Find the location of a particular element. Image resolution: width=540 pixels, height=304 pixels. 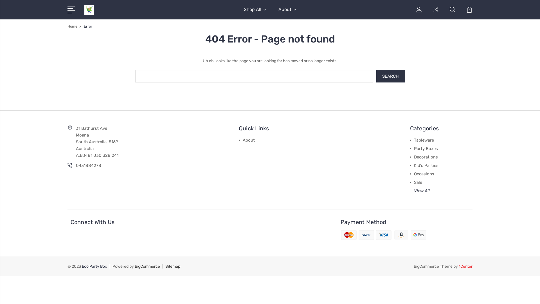

0431884278 is located at coordinates (89, 166).